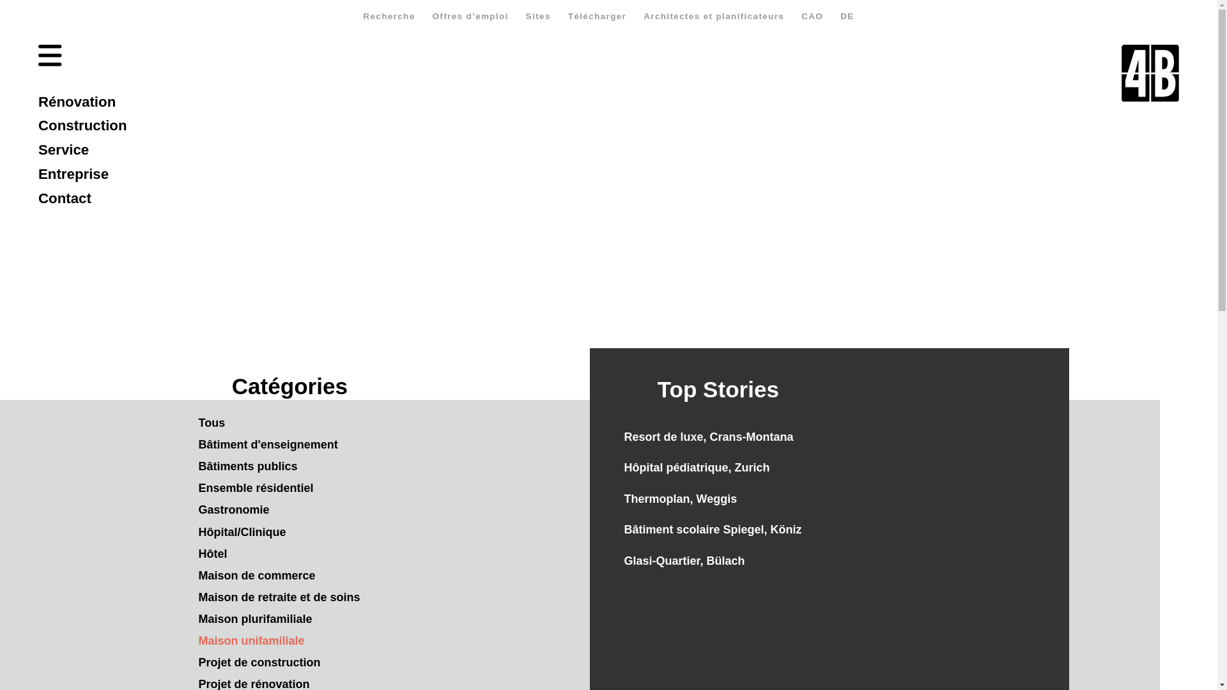 The height and width of the screenshot is (690, 1227). What do you see at coordinates (83, 150) in the screenshot?
I see `Service` at bounding box center [83, 150].